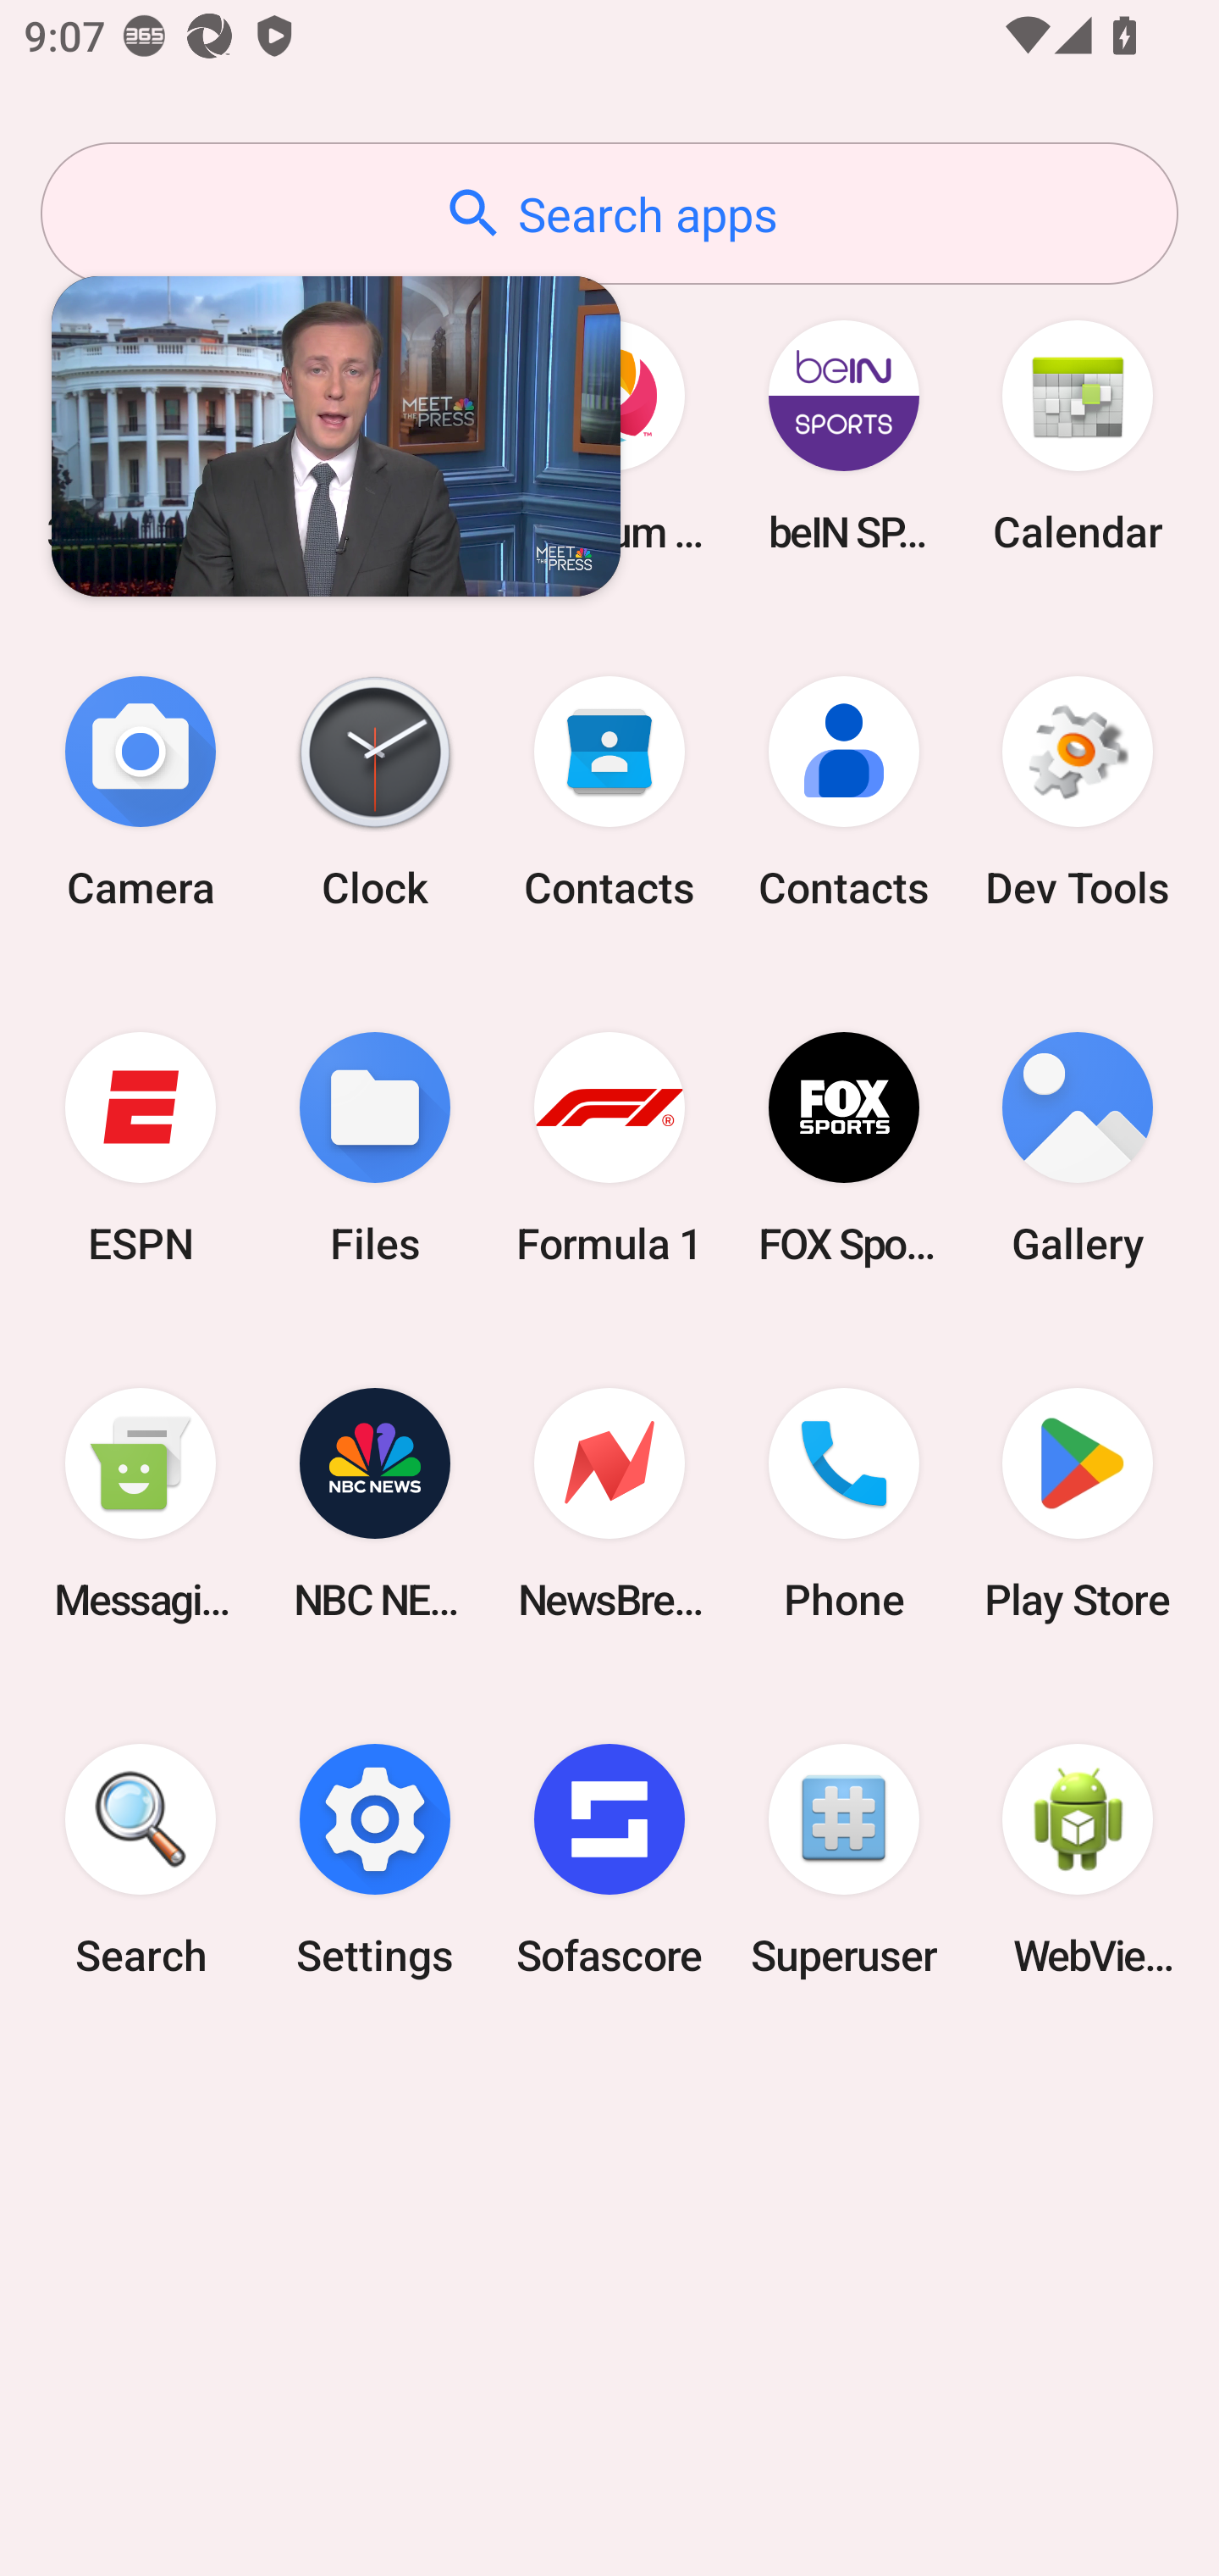 The image size is (1219, 2576). Describe the element at coordinates (609, 1504) in the screenshot. I see `NewsBreak` at that location.